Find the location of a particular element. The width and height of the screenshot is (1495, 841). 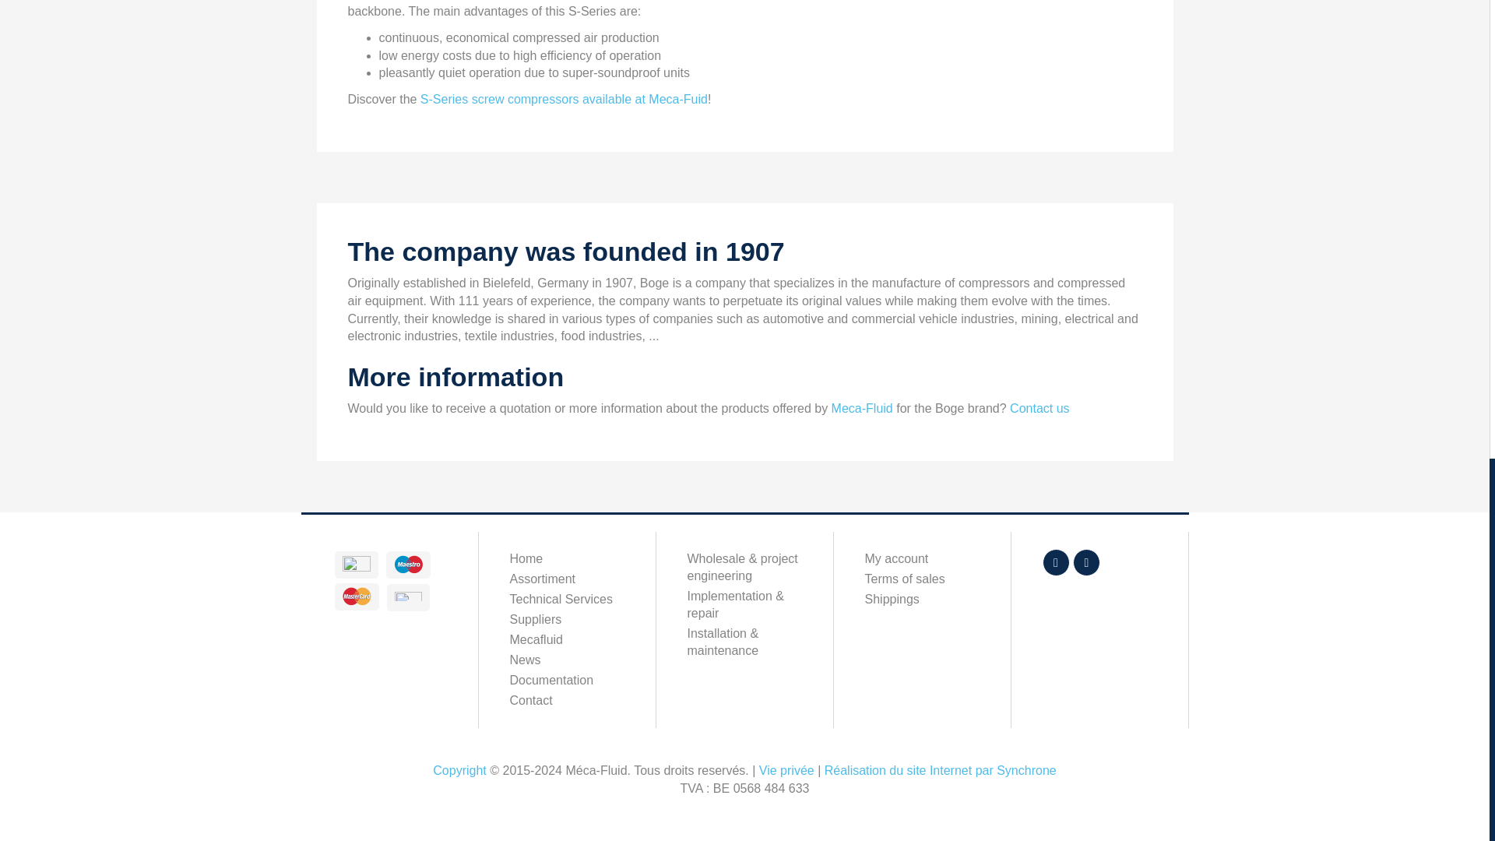

S-Series screw compressors available at Meca-Fuid is located at coordinates (562, 99).